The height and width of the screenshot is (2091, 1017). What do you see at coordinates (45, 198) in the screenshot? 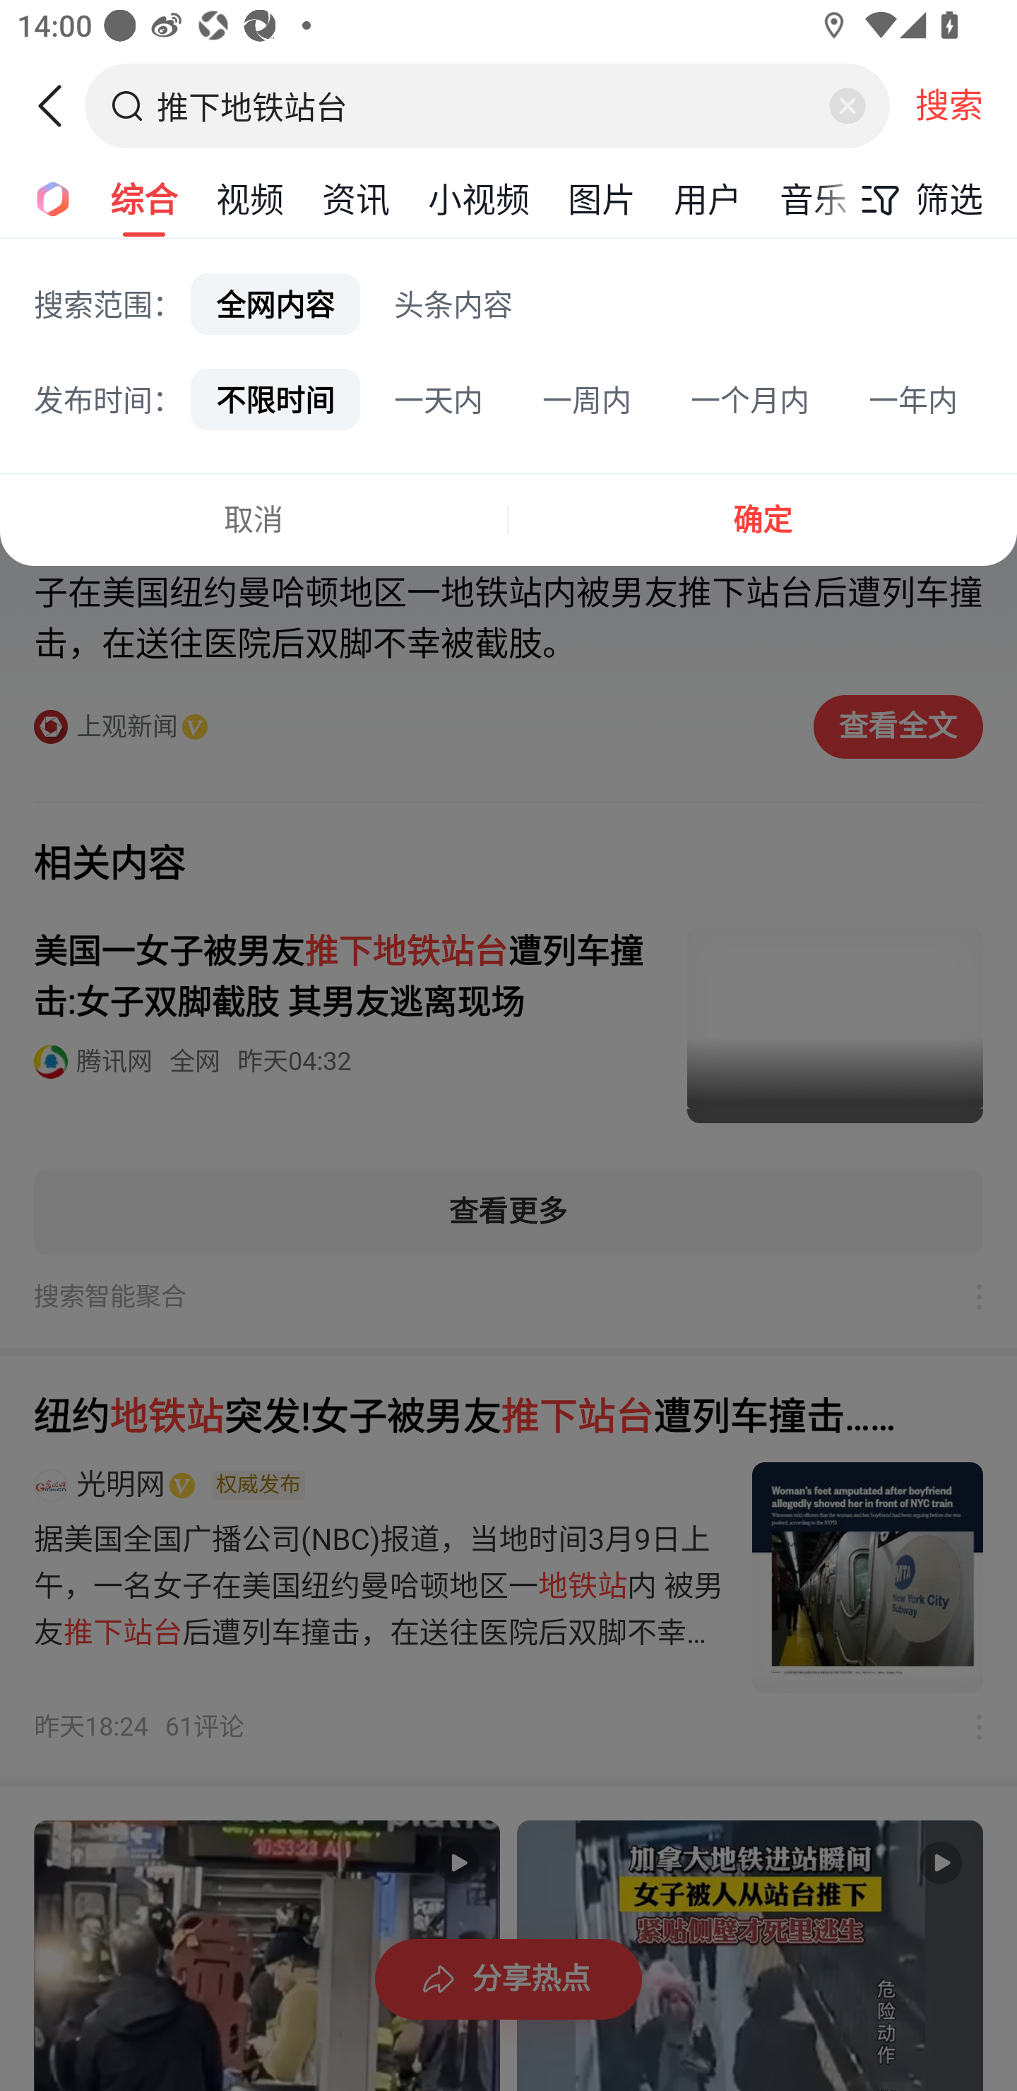
I see `AI问答` at bounding box center [45, 198].